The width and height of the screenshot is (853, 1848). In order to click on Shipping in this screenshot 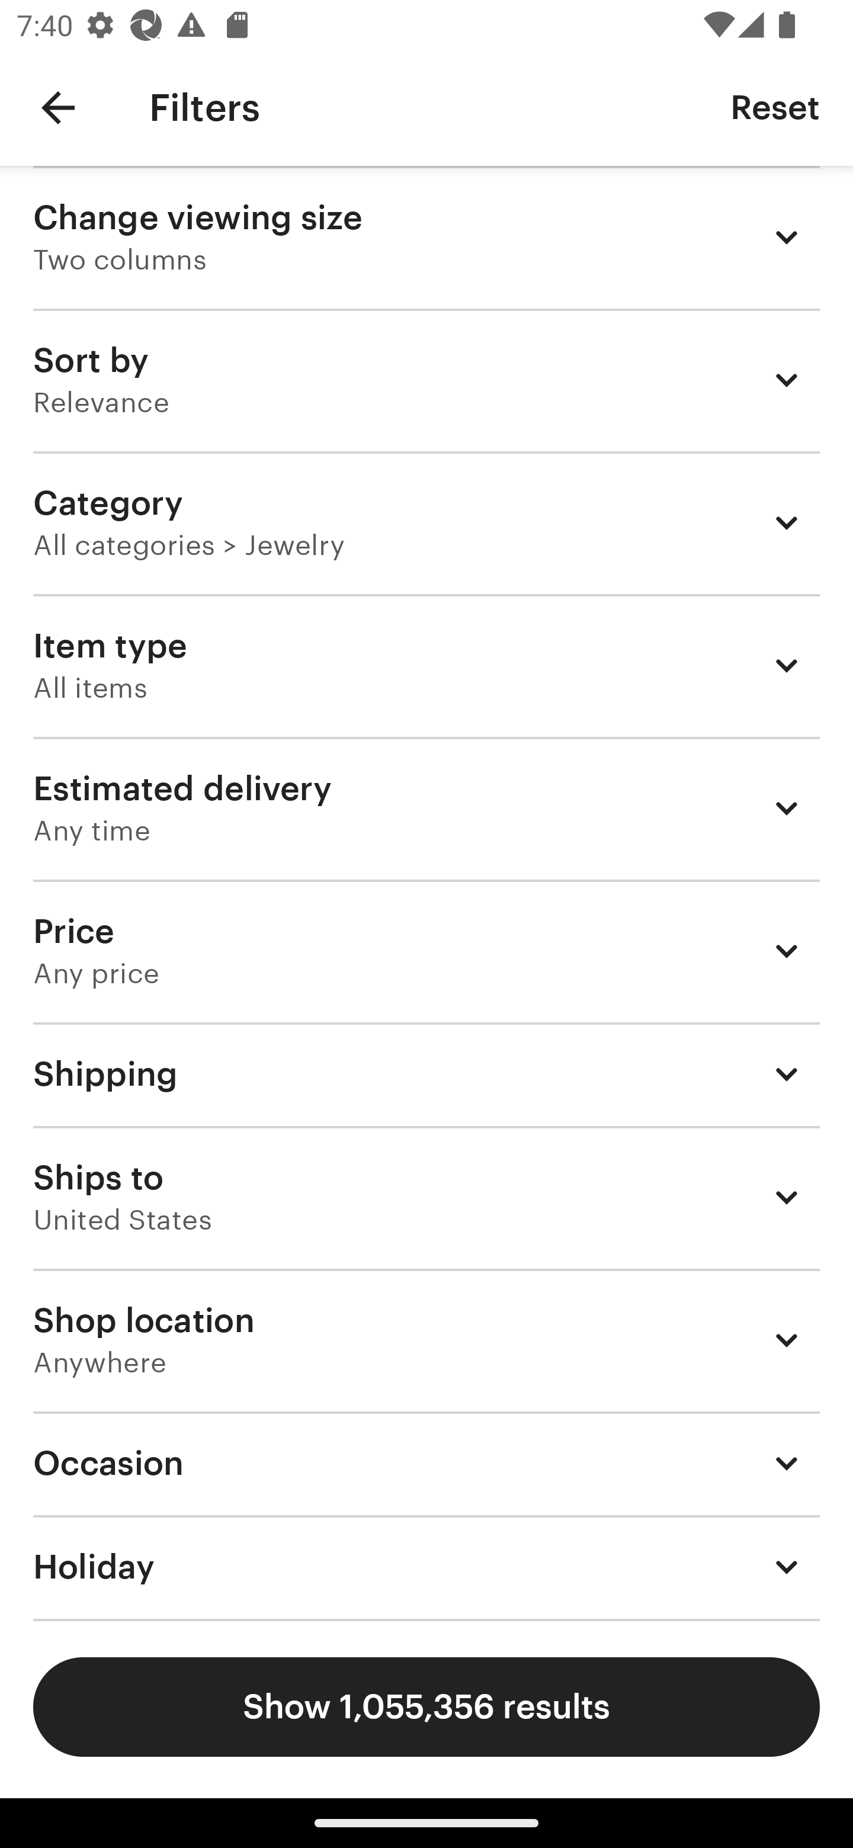, I will do `click(426, 1073)`.